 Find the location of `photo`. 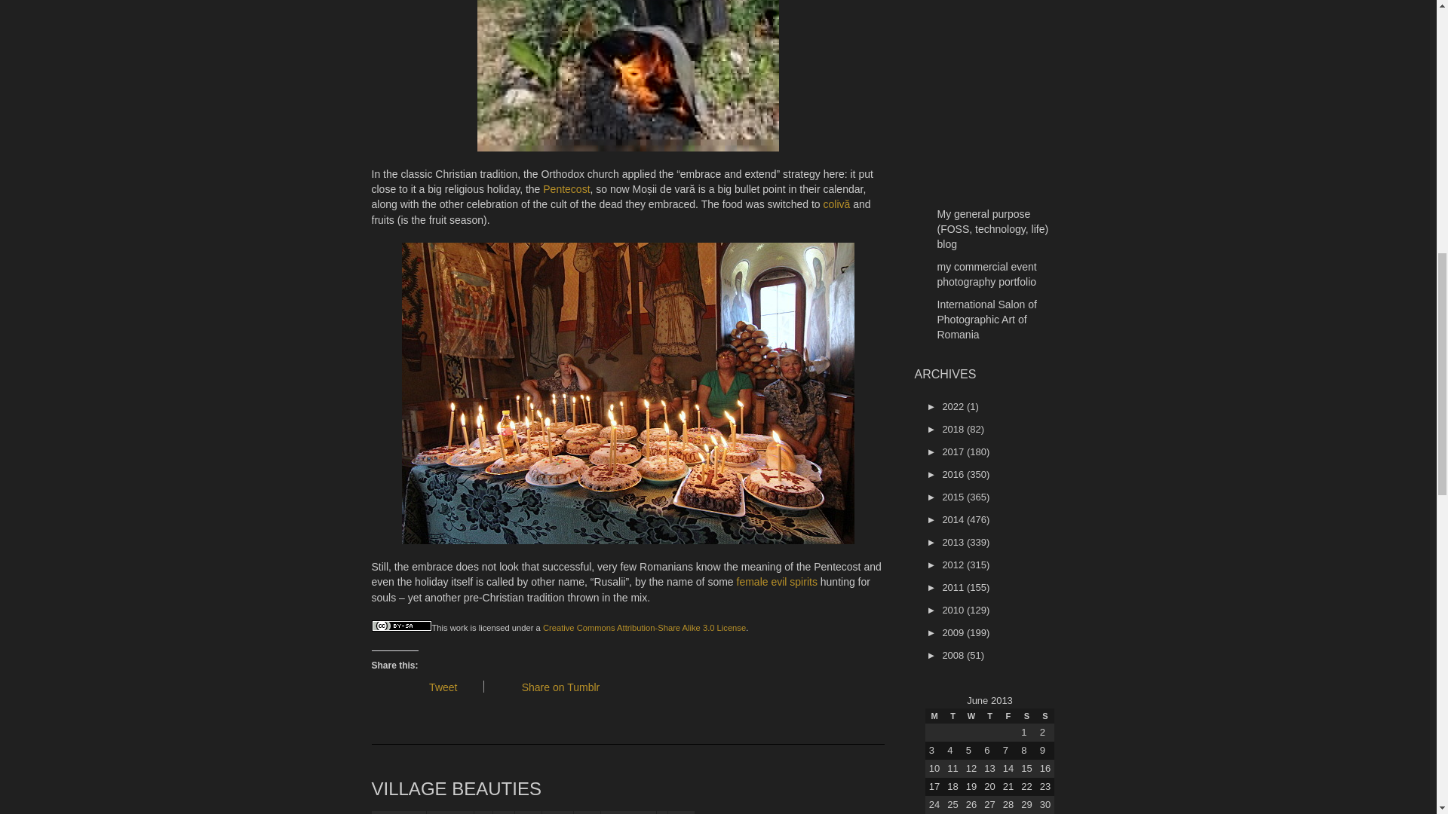

photo is located at coordinates (528, 812).